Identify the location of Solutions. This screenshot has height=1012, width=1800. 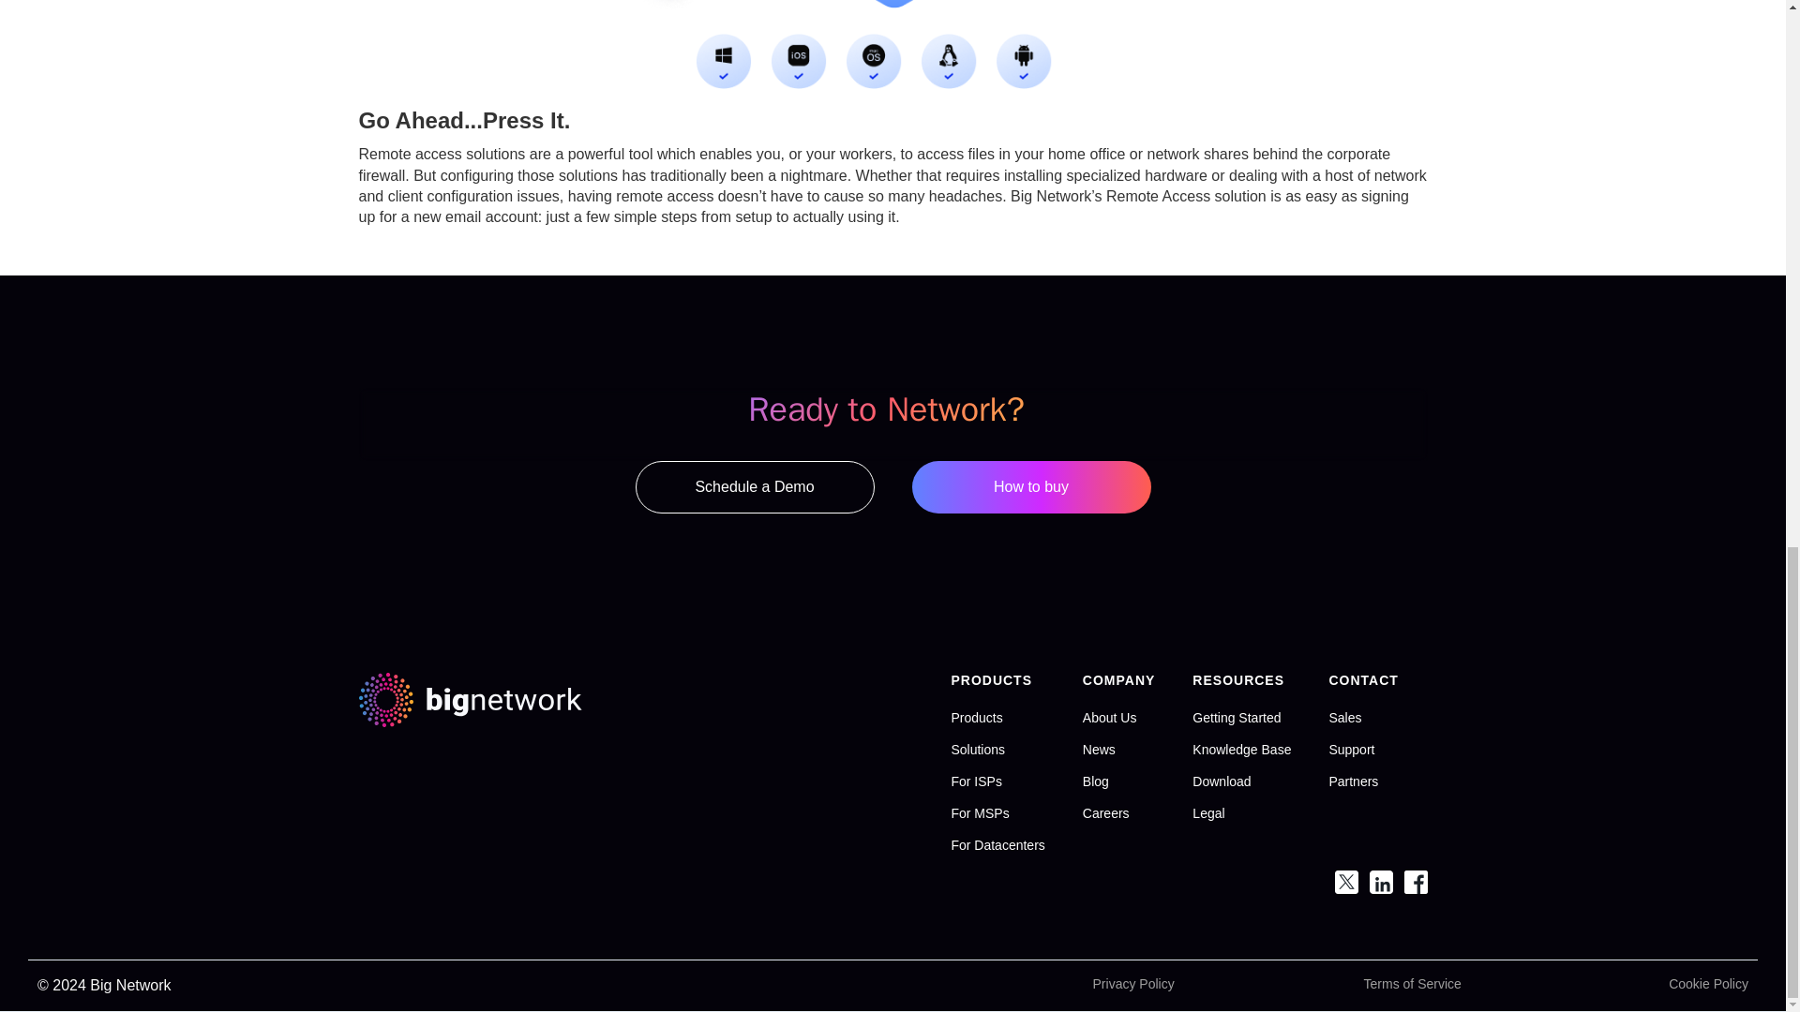
(977, 749).